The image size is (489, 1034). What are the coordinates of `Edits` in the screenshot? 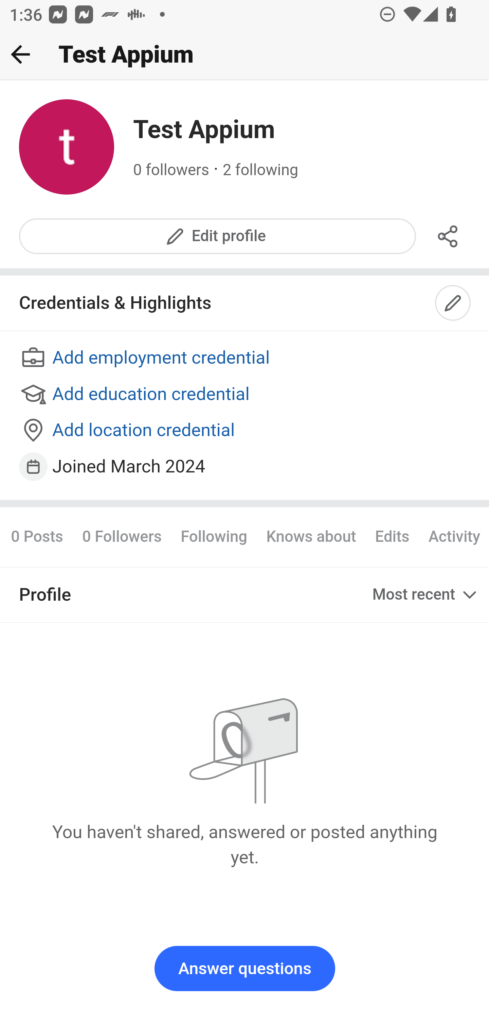 It's located at (392, 536).